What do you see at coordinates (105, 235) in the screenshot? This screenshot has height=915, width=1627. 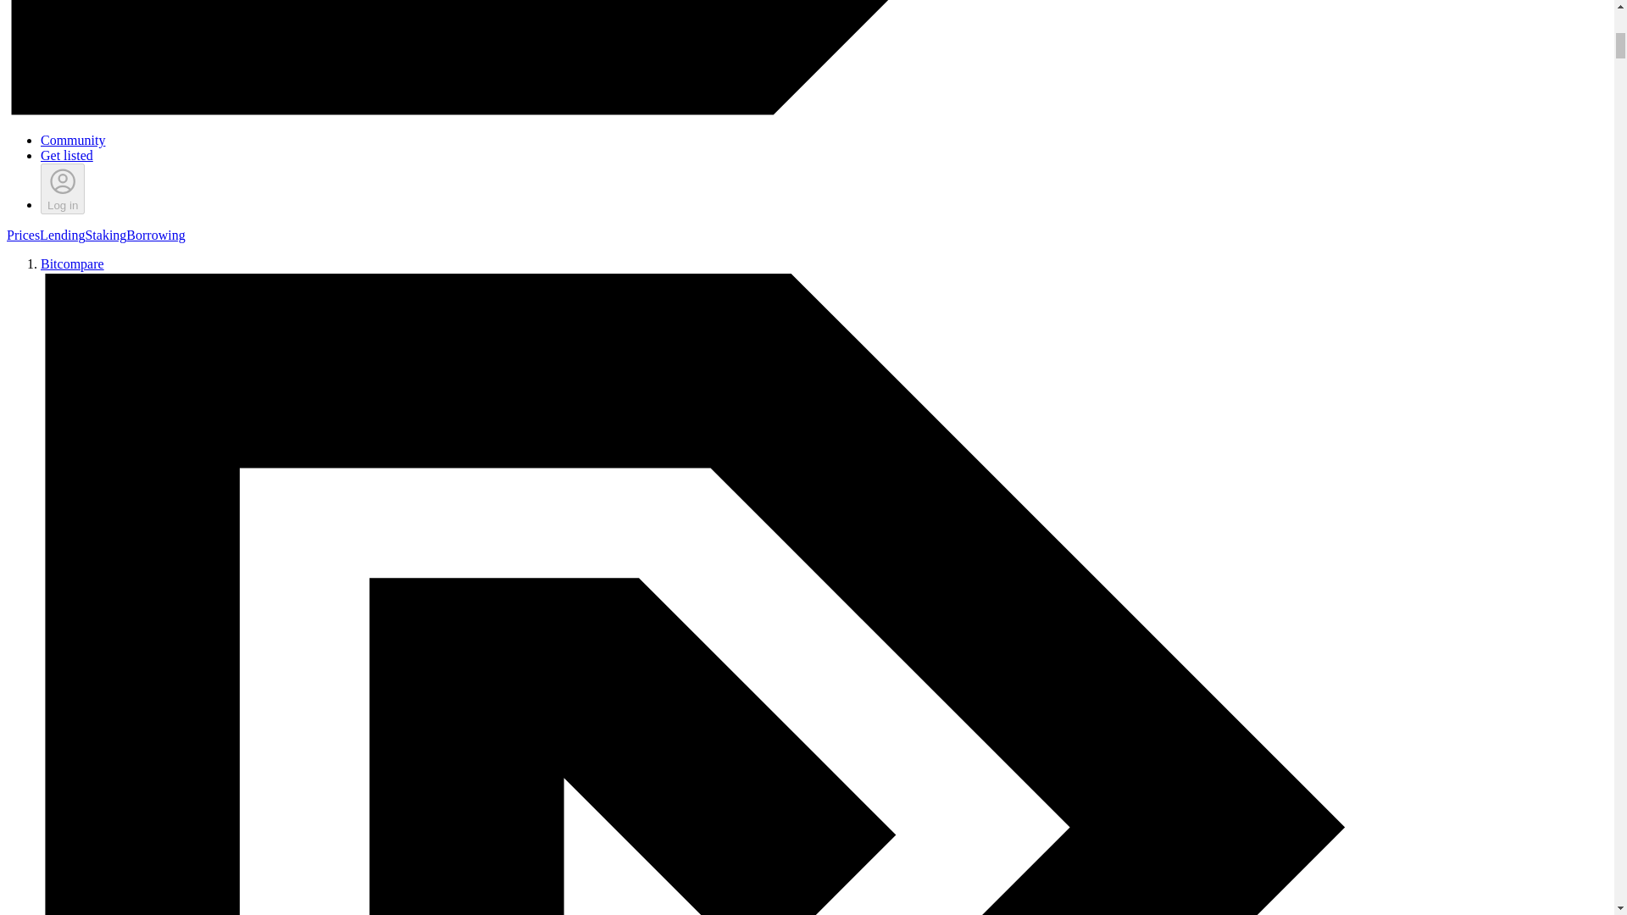 I see `Staking` at bounding box center [105, 235].